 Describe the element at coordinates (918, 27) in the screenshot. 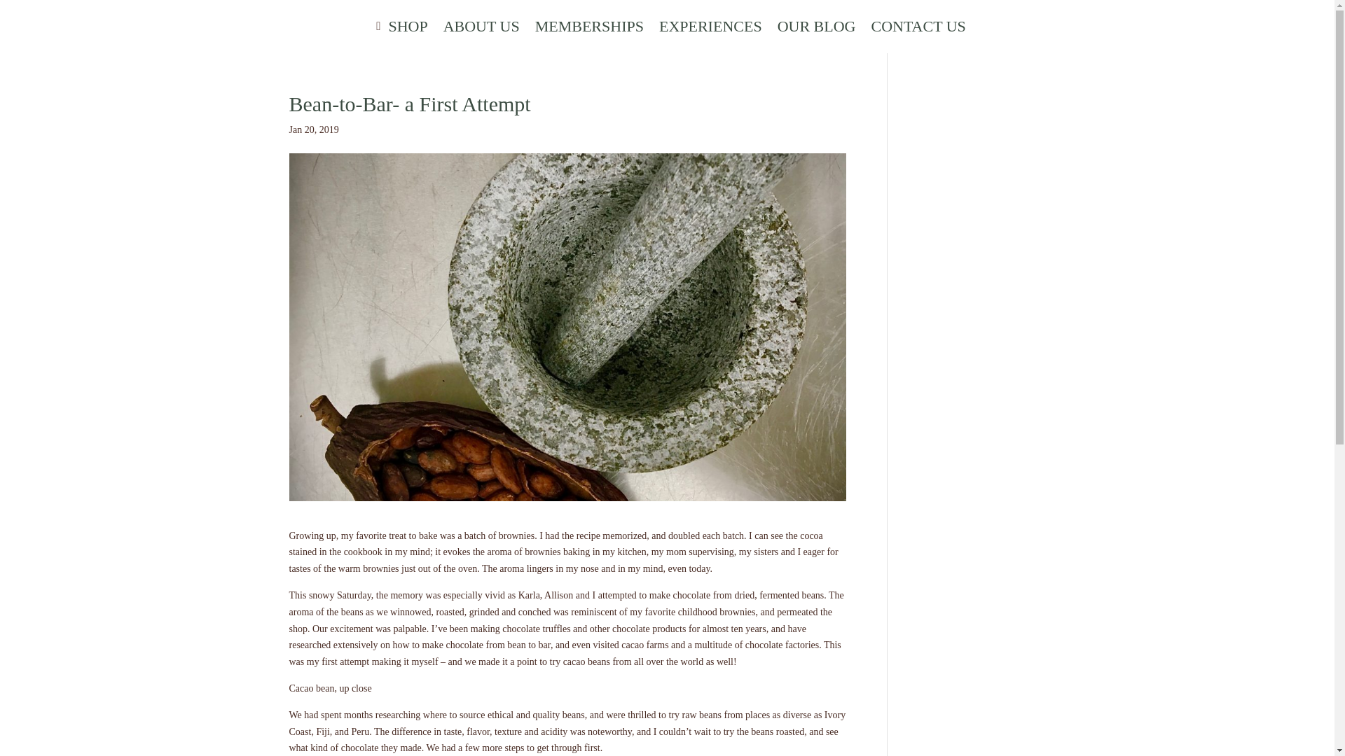

I see `CONTACT US` at that location.